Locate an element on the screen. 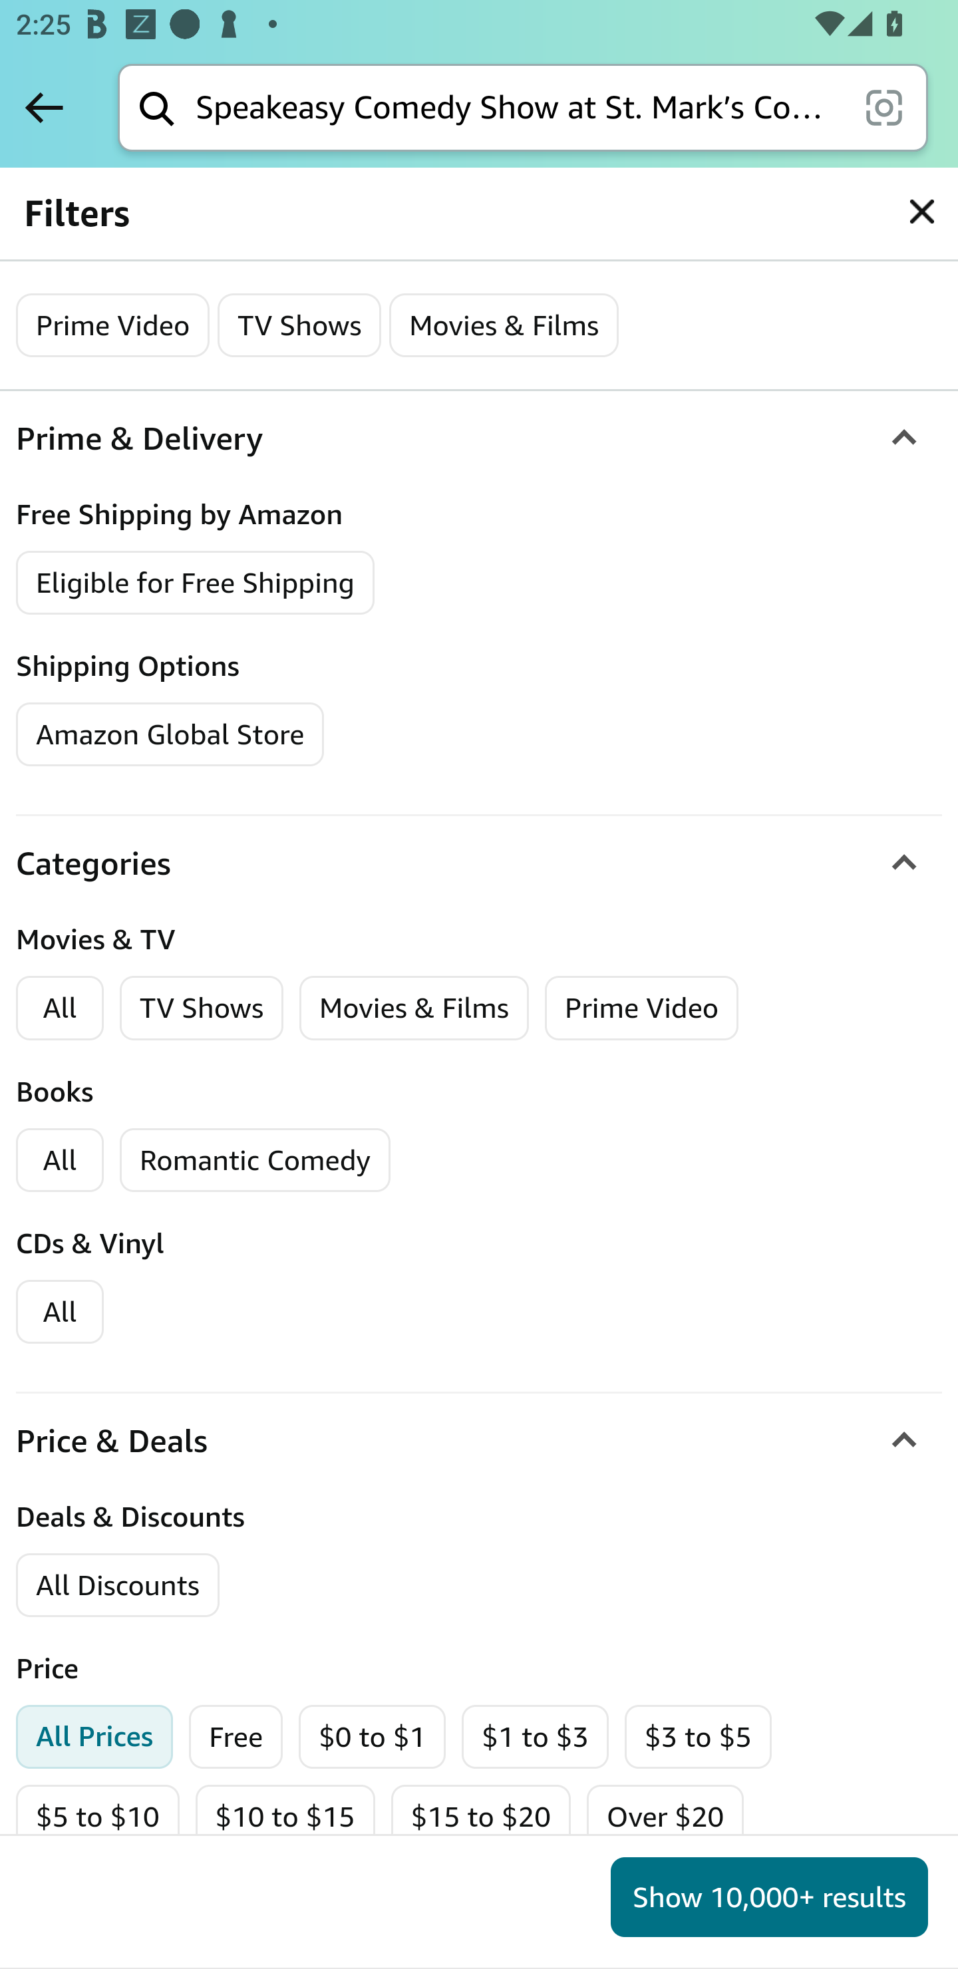 The height and width of the screenshot is (1969, 958). Eligible for Free Shipping is located at coordinates (196, 583).